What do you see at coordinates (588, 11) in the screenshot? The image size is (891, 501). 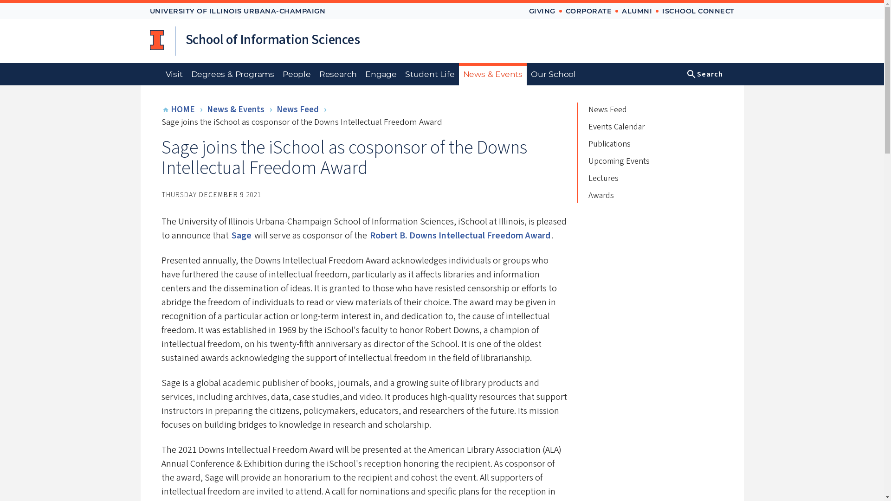 I see `CORPORATE` at bounding box center [588, 11].